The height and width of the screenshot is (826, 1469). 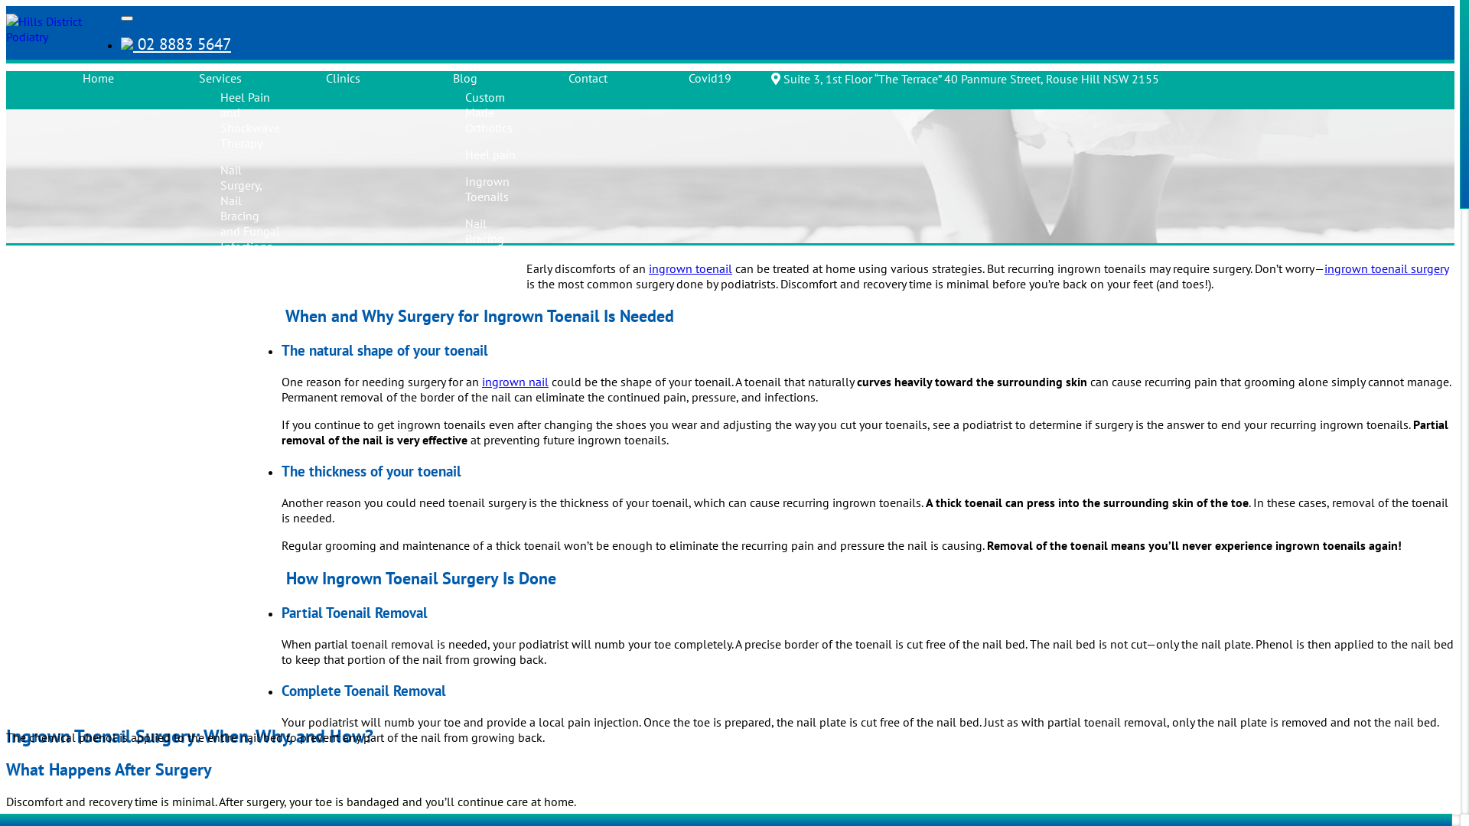 I want to click on At Home Nail Cutting, so click(x=243, y=621).